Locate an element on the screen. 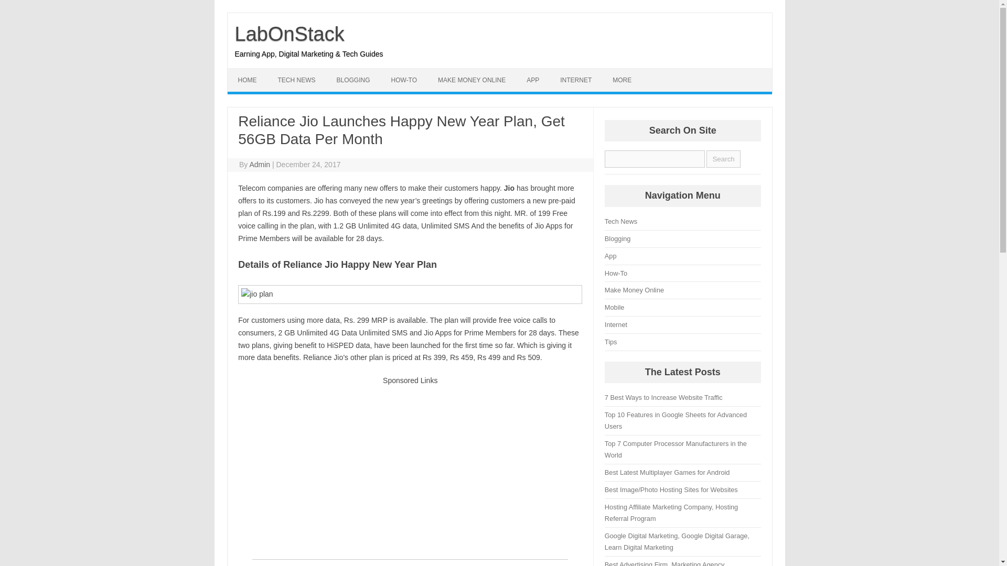 The height and width of the screenshot is (566, 1007). Mobile is located at coordinates (615, 307).